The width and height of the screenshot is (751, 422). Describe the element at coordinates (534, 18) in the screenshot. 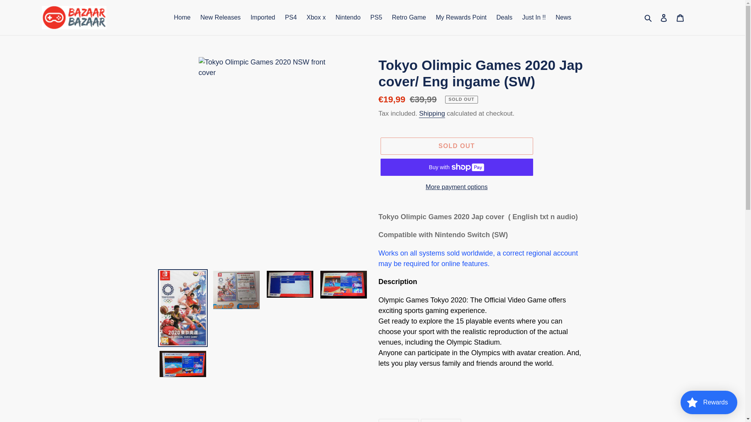

I see `Just In !!` at that location.